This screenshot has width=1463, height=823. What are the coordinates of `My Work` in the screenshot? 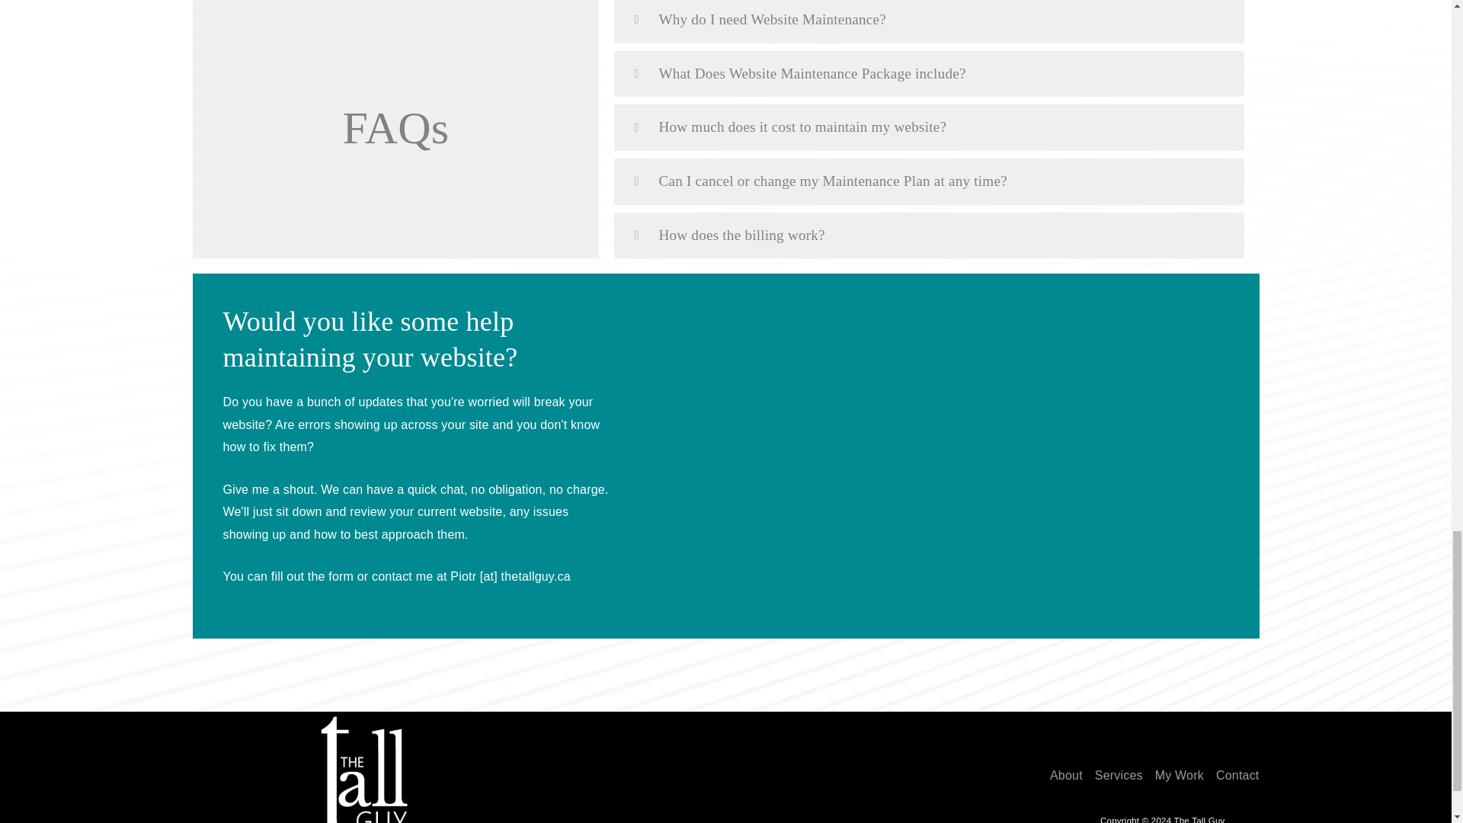 It's located at (1179, 776).